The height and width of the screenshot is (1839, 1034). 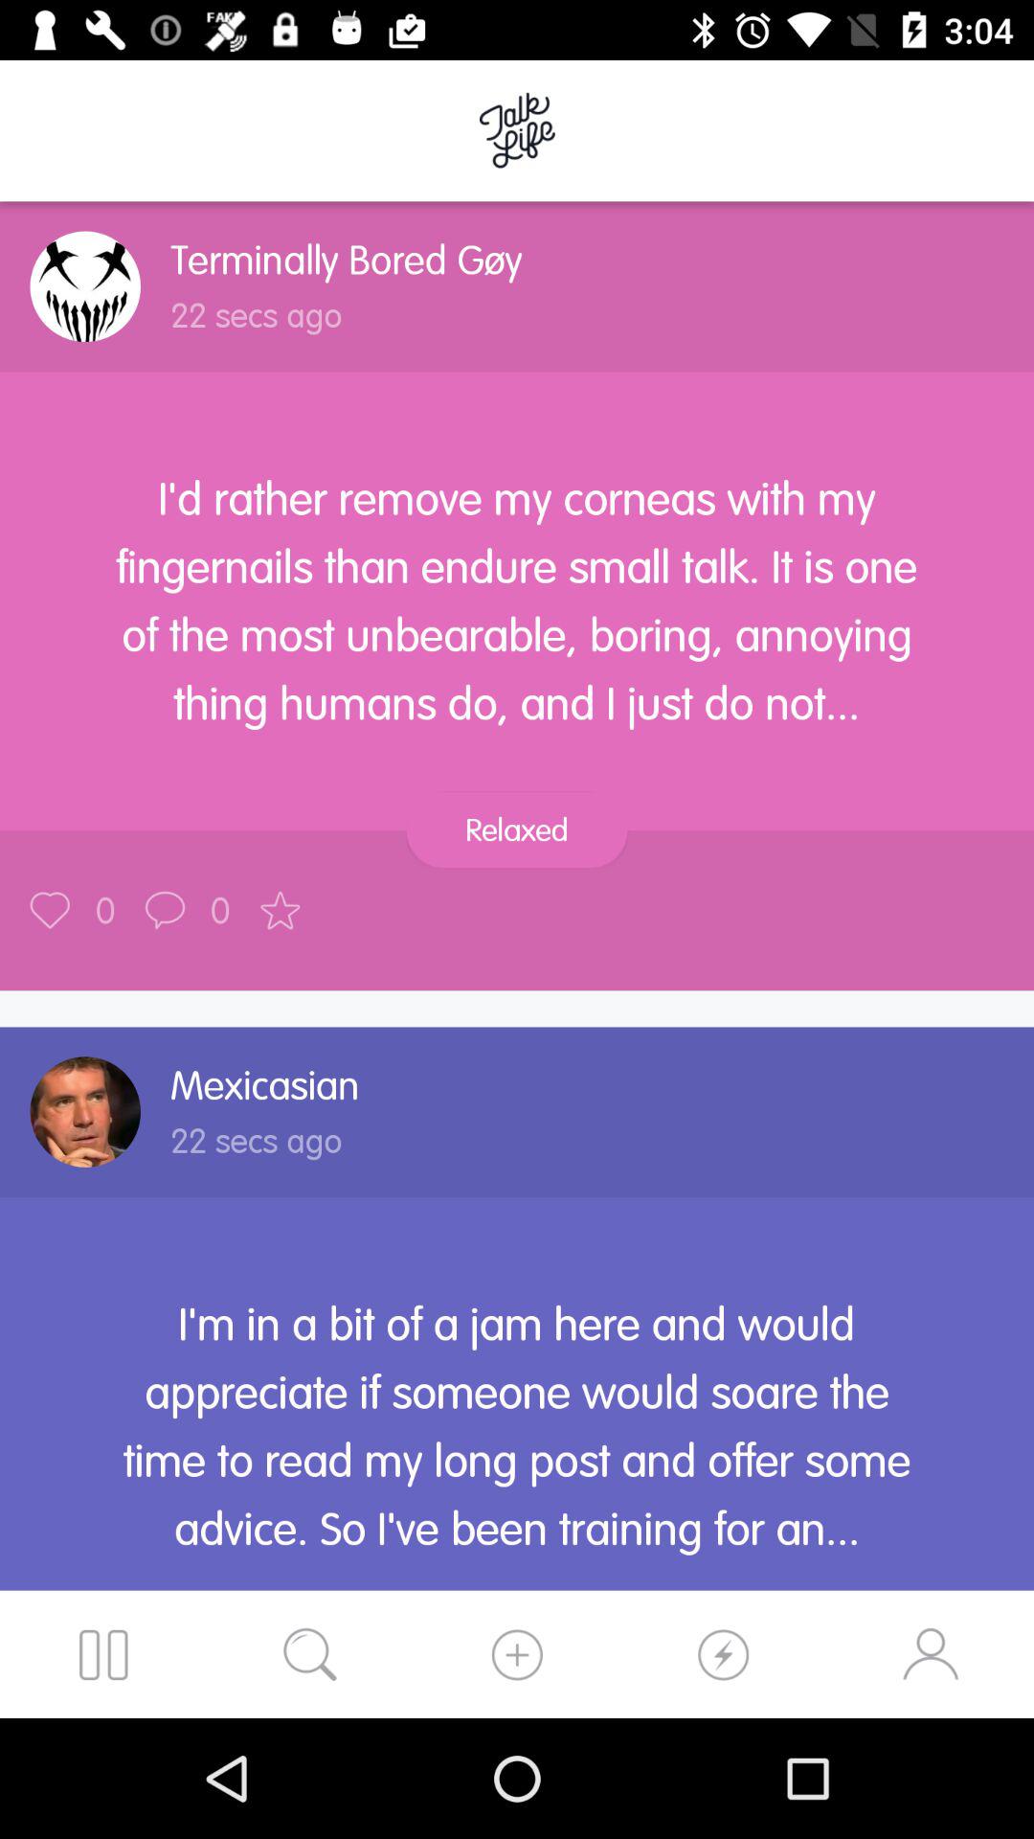 I want to click on select profile, so click(x=85, y=1111).